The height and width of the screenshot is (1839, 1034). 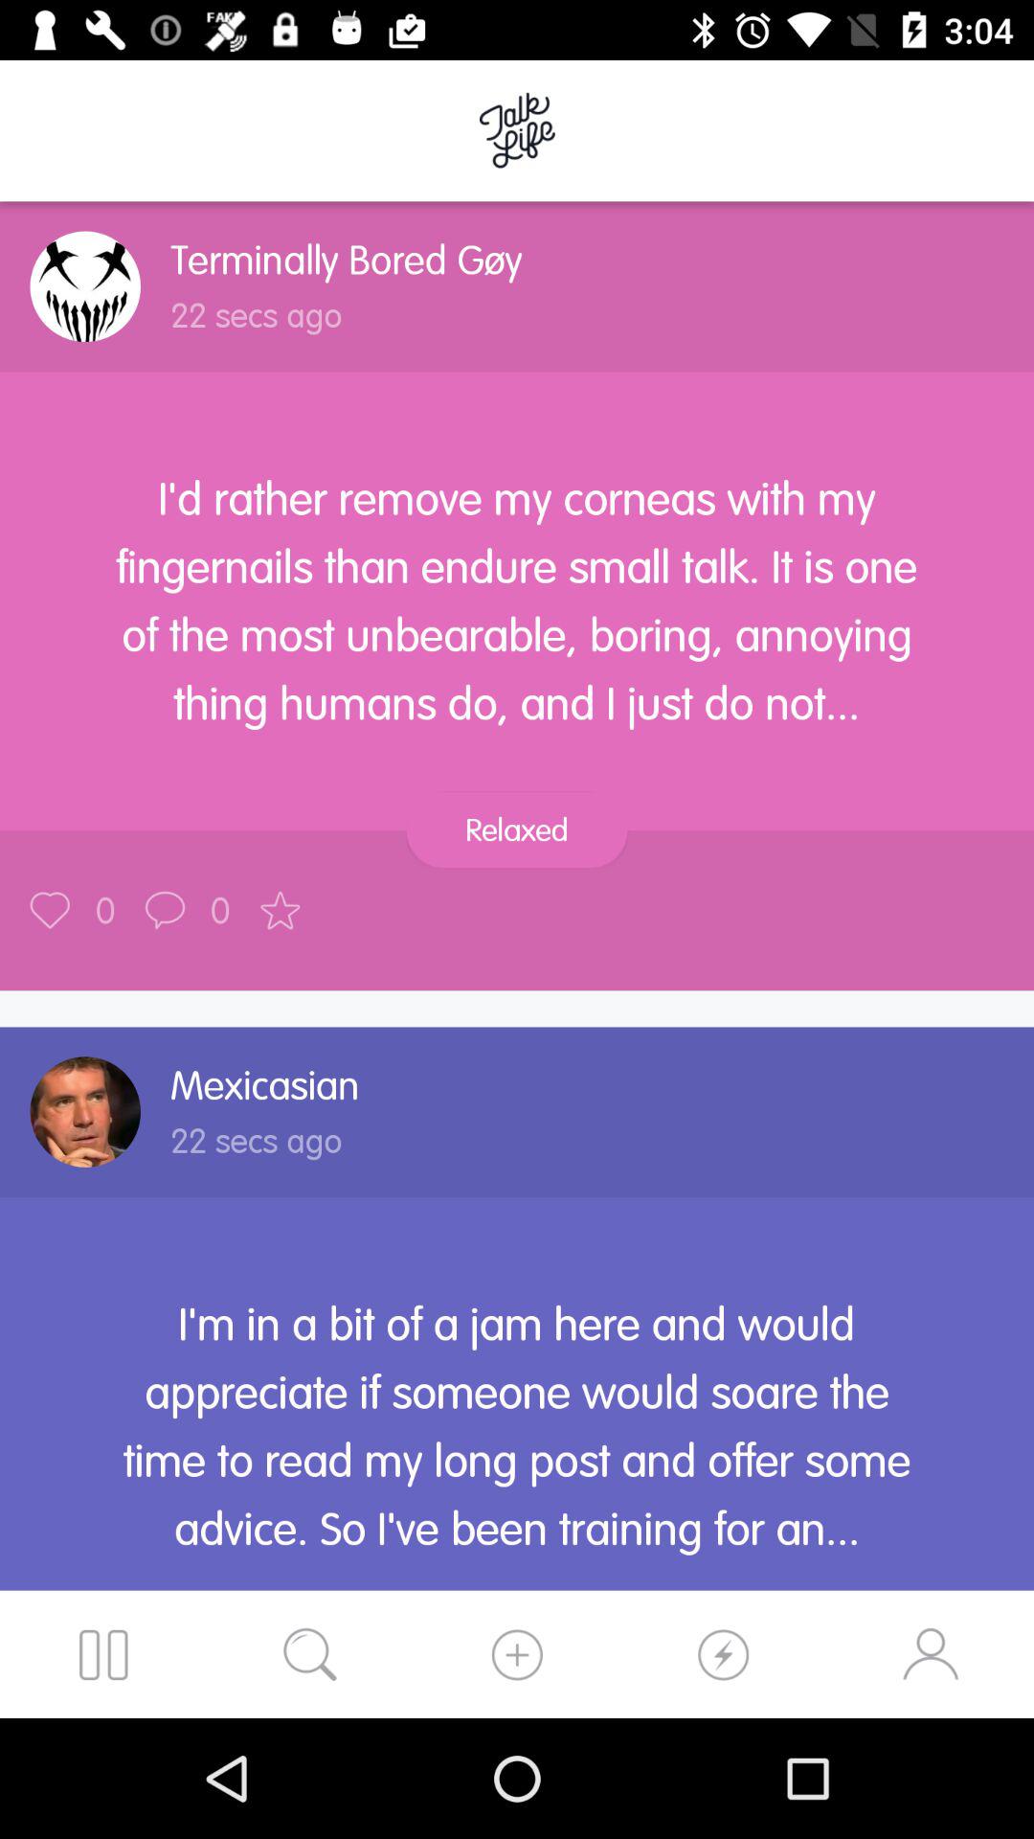 I want to click on select profile, so click(x=85, y=1111).